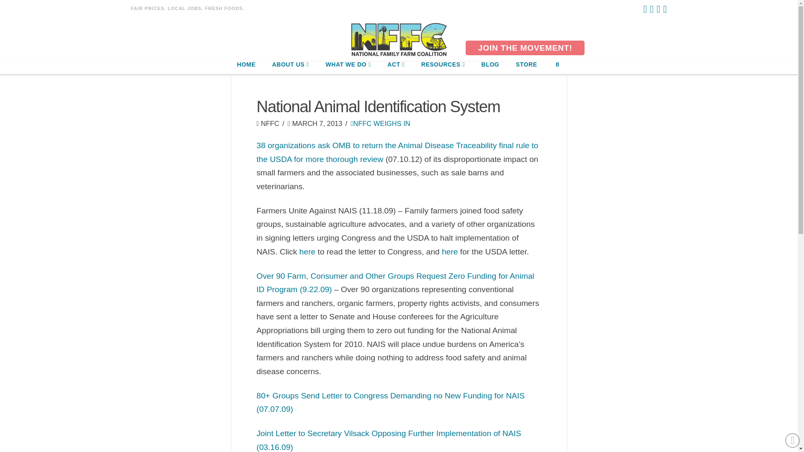 The height and width of the screenshot is (452, 804). I want to click on ACT, so click(395, 68).